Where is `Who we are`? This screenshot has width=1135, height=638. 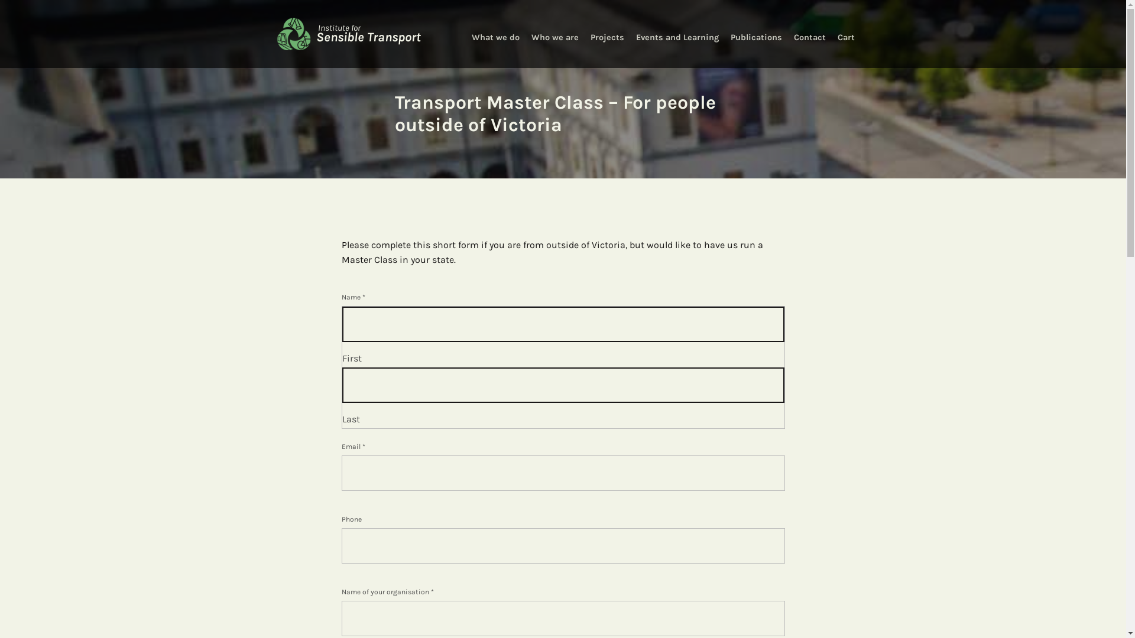
Who we are is located at coordinates (554, 35).